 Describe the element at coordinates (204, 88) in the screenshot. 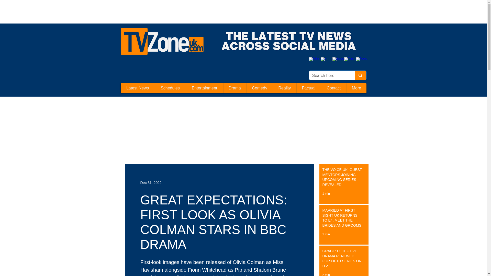

I see `Entertainment` at that location.